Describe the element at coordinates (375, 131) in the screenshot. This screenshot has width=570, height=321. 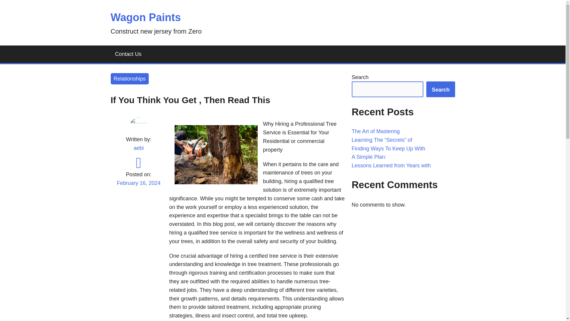
I see `The Art of Mastering` at that location.